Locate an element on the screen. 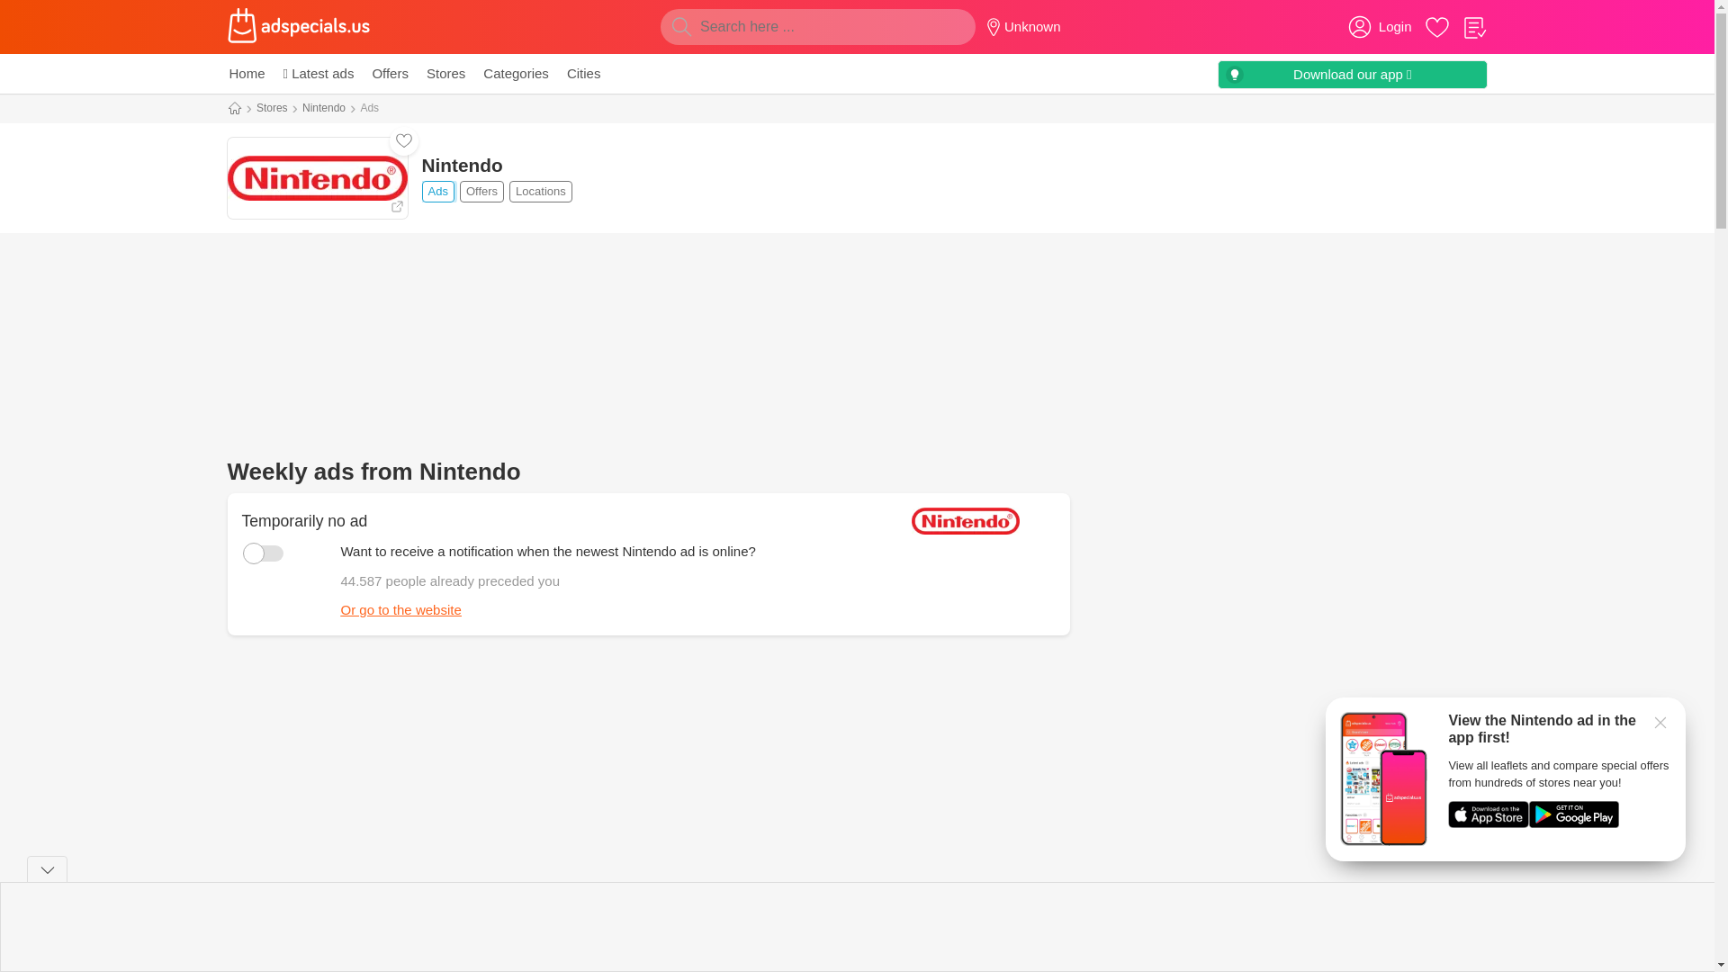 The image size is (1728, 972). Ads is located at coordinates (316, 178).